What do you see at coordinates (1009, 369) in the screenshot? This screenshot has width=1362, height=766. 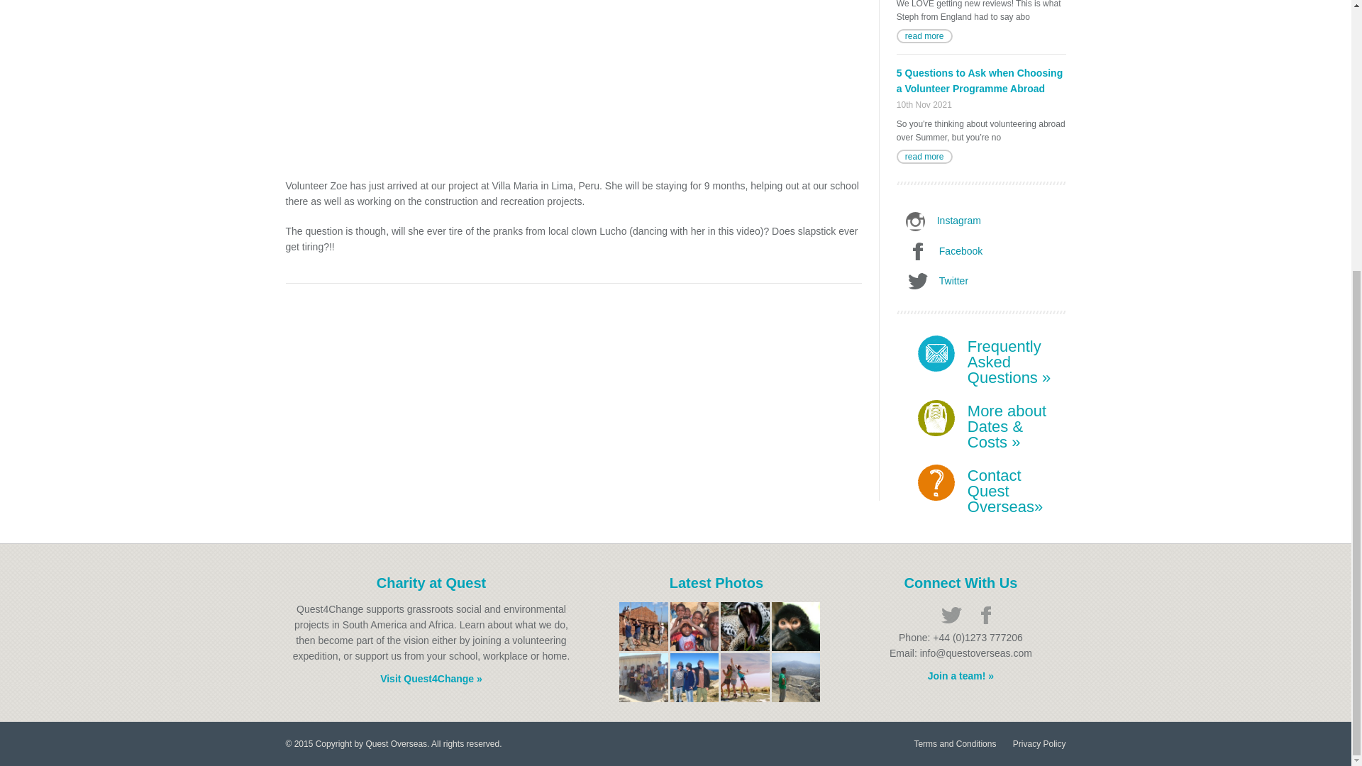 I see `FAQ` at bounding box center [1009, 369].